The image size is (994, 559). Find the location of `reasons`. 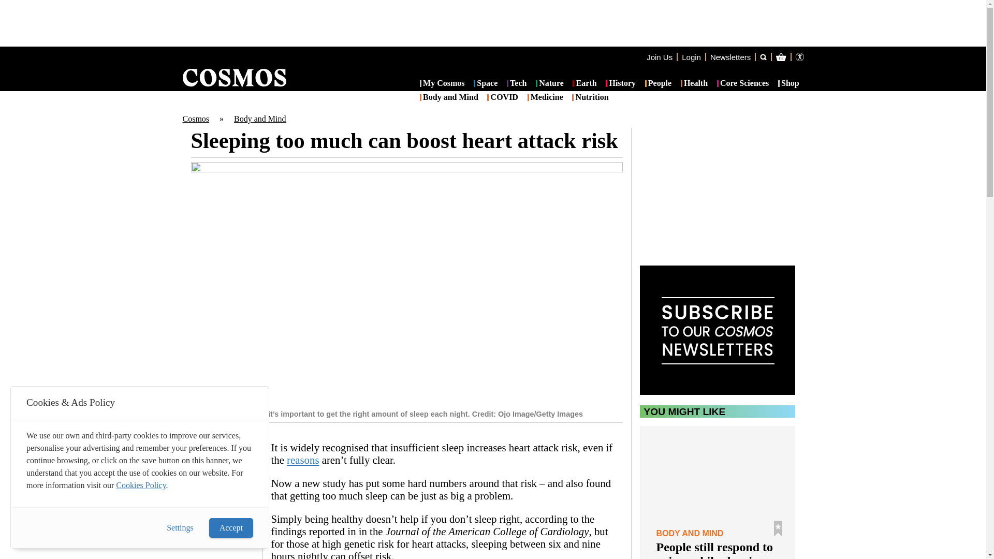

reasons is located at coordinates (303, 460).